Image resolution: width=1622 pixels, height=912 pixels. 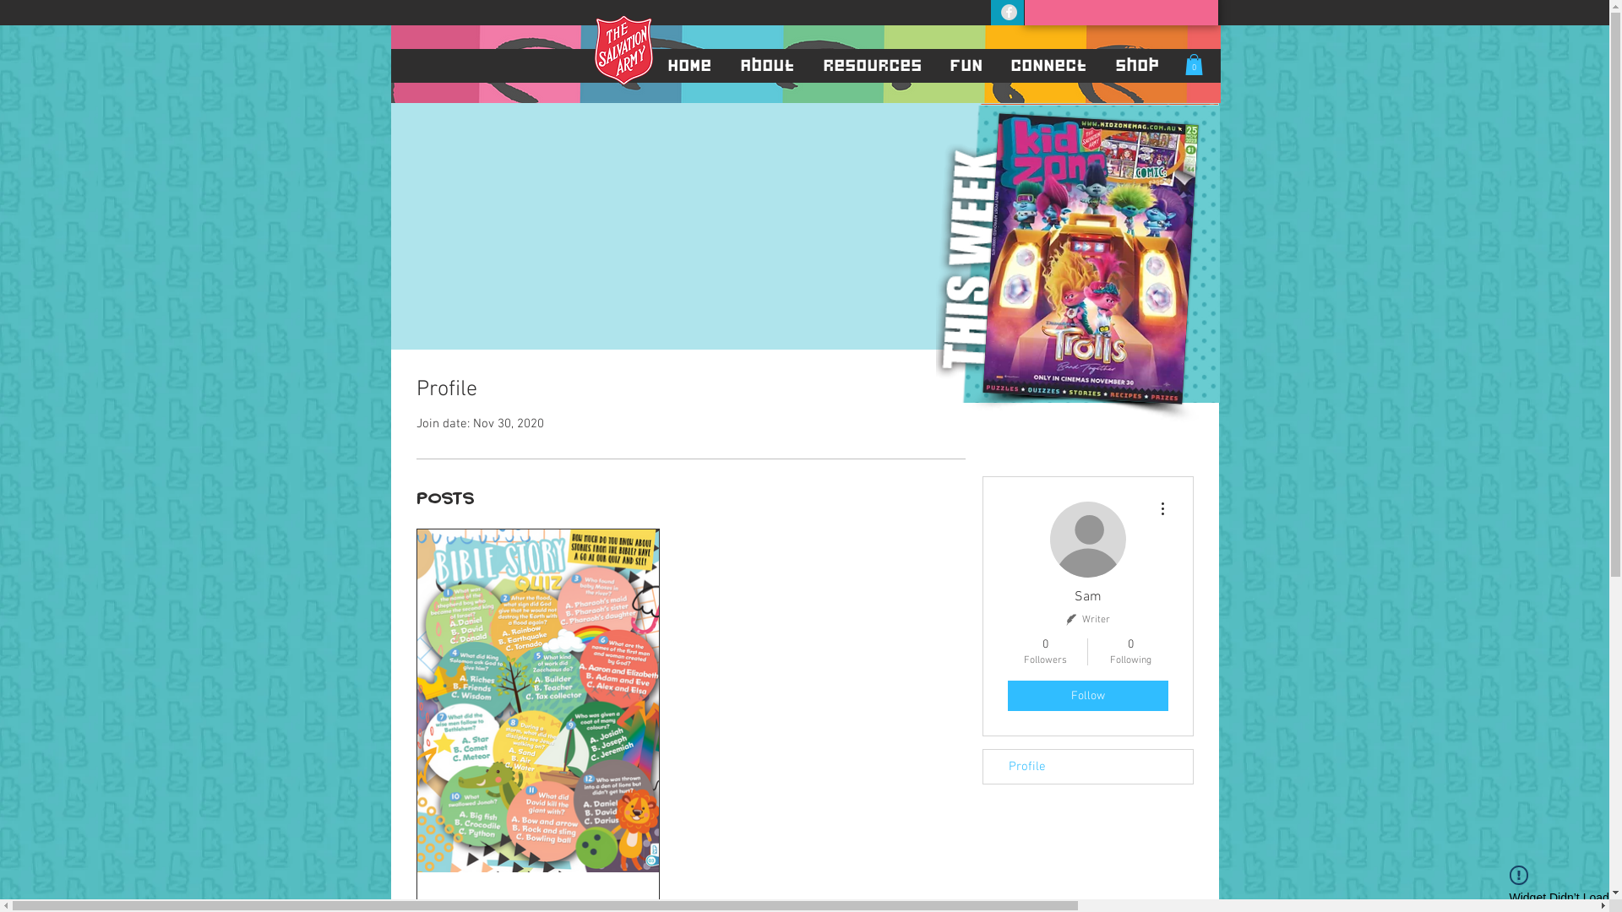 What do you see at coordinates (1193, 64) in the screenshot?
I see `0` at bounding box center [1193, 64].